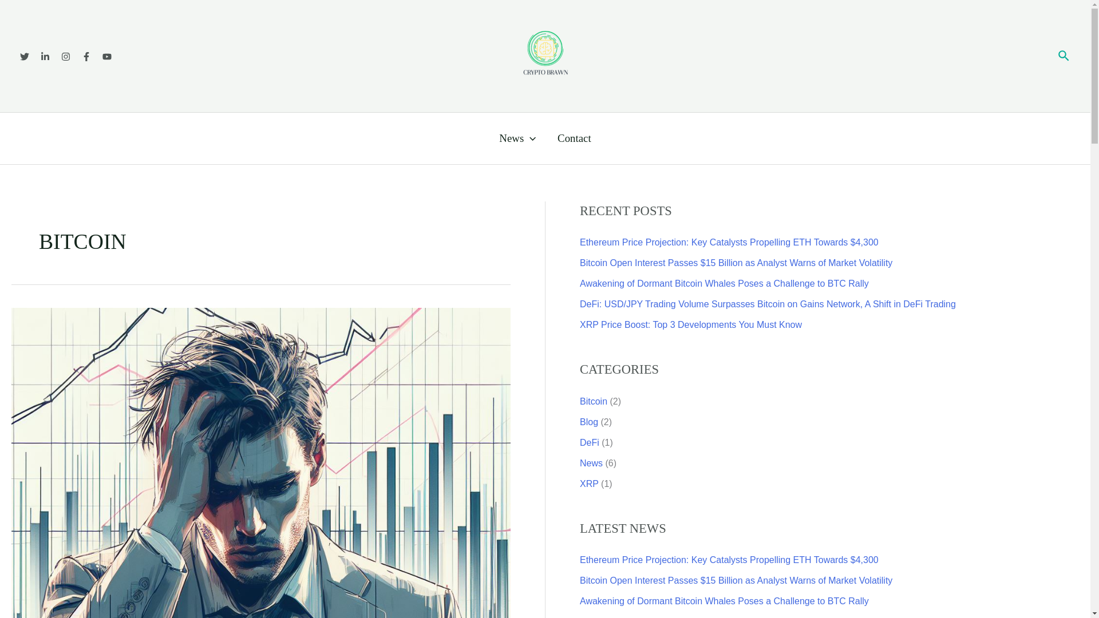  Describe the element at coordinates (591, 463) in the screenshot. I see `News` at that location.